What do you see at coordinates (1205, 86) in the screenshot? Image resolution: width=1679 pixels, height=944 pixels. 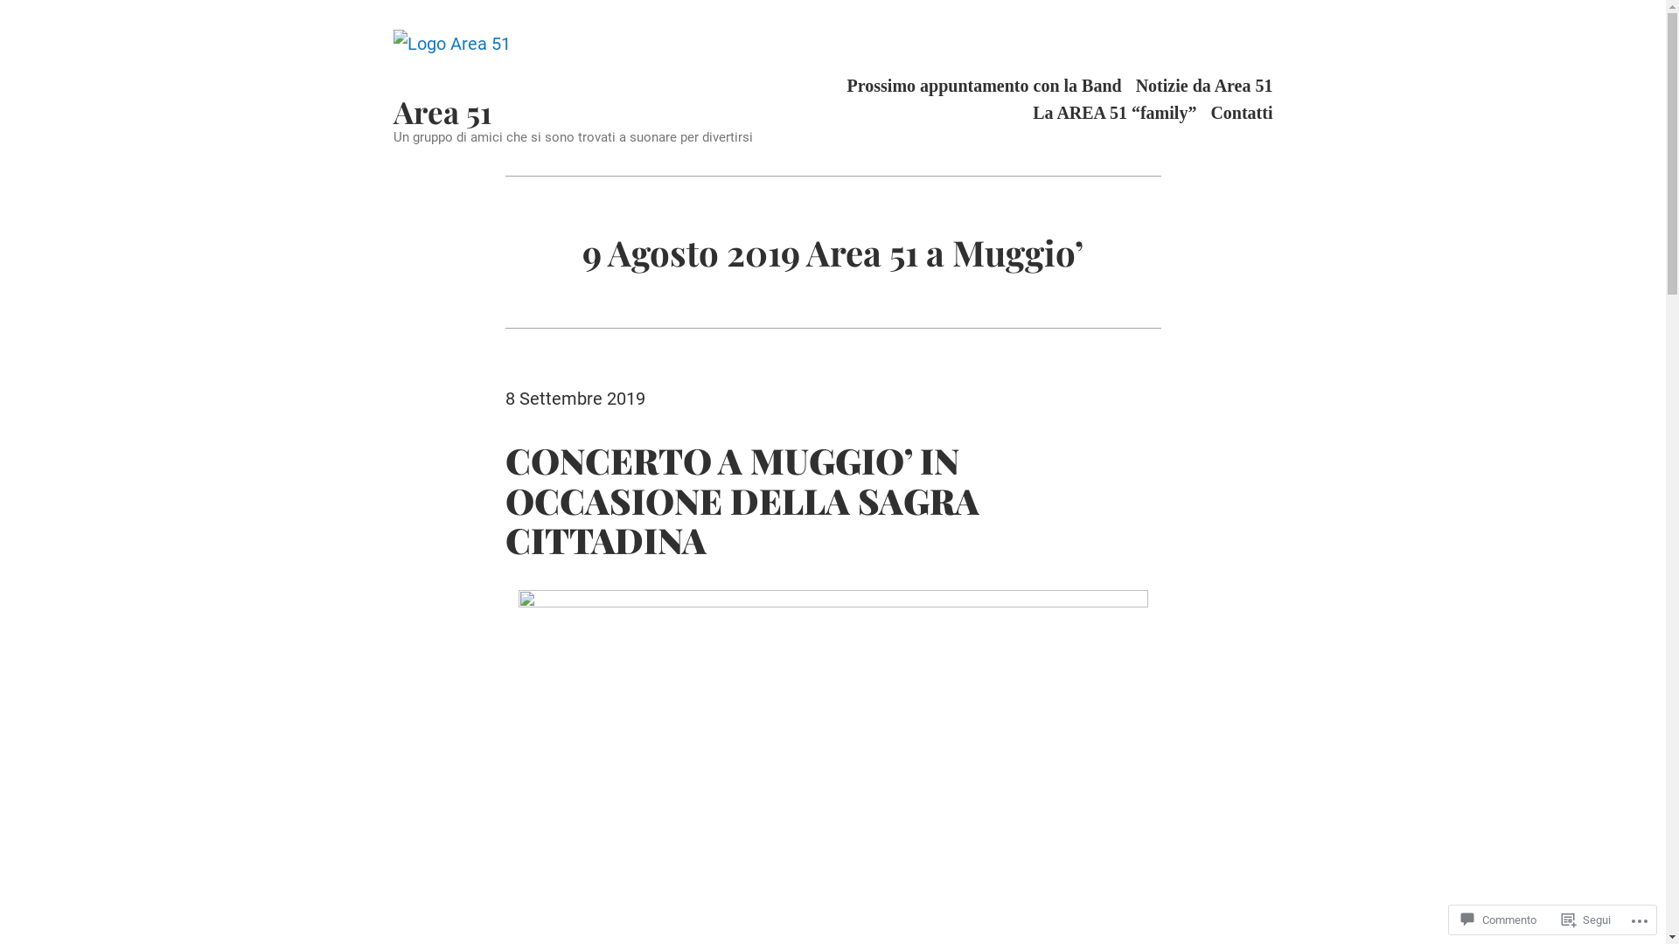 I see `Notizie da Area 51` at bounding box center [1205, 86].